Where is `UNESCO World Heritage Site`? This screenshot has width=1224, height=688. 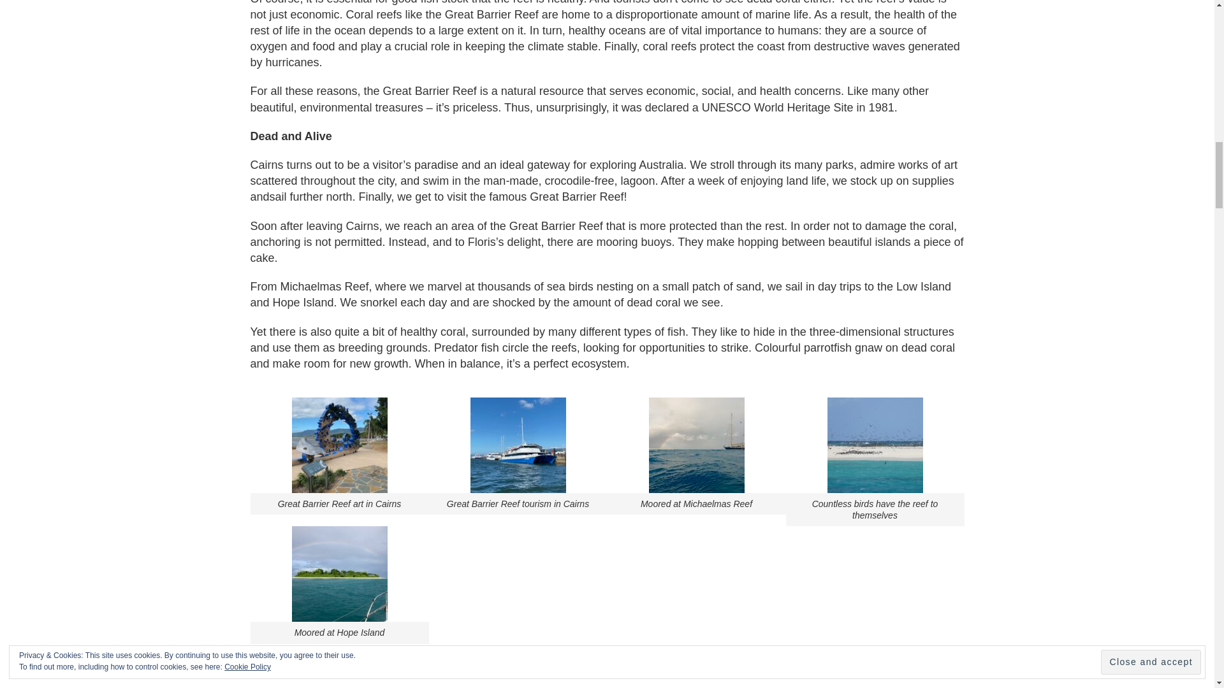
UNESCO World Heritage Site is located at coordinates (777, 107).